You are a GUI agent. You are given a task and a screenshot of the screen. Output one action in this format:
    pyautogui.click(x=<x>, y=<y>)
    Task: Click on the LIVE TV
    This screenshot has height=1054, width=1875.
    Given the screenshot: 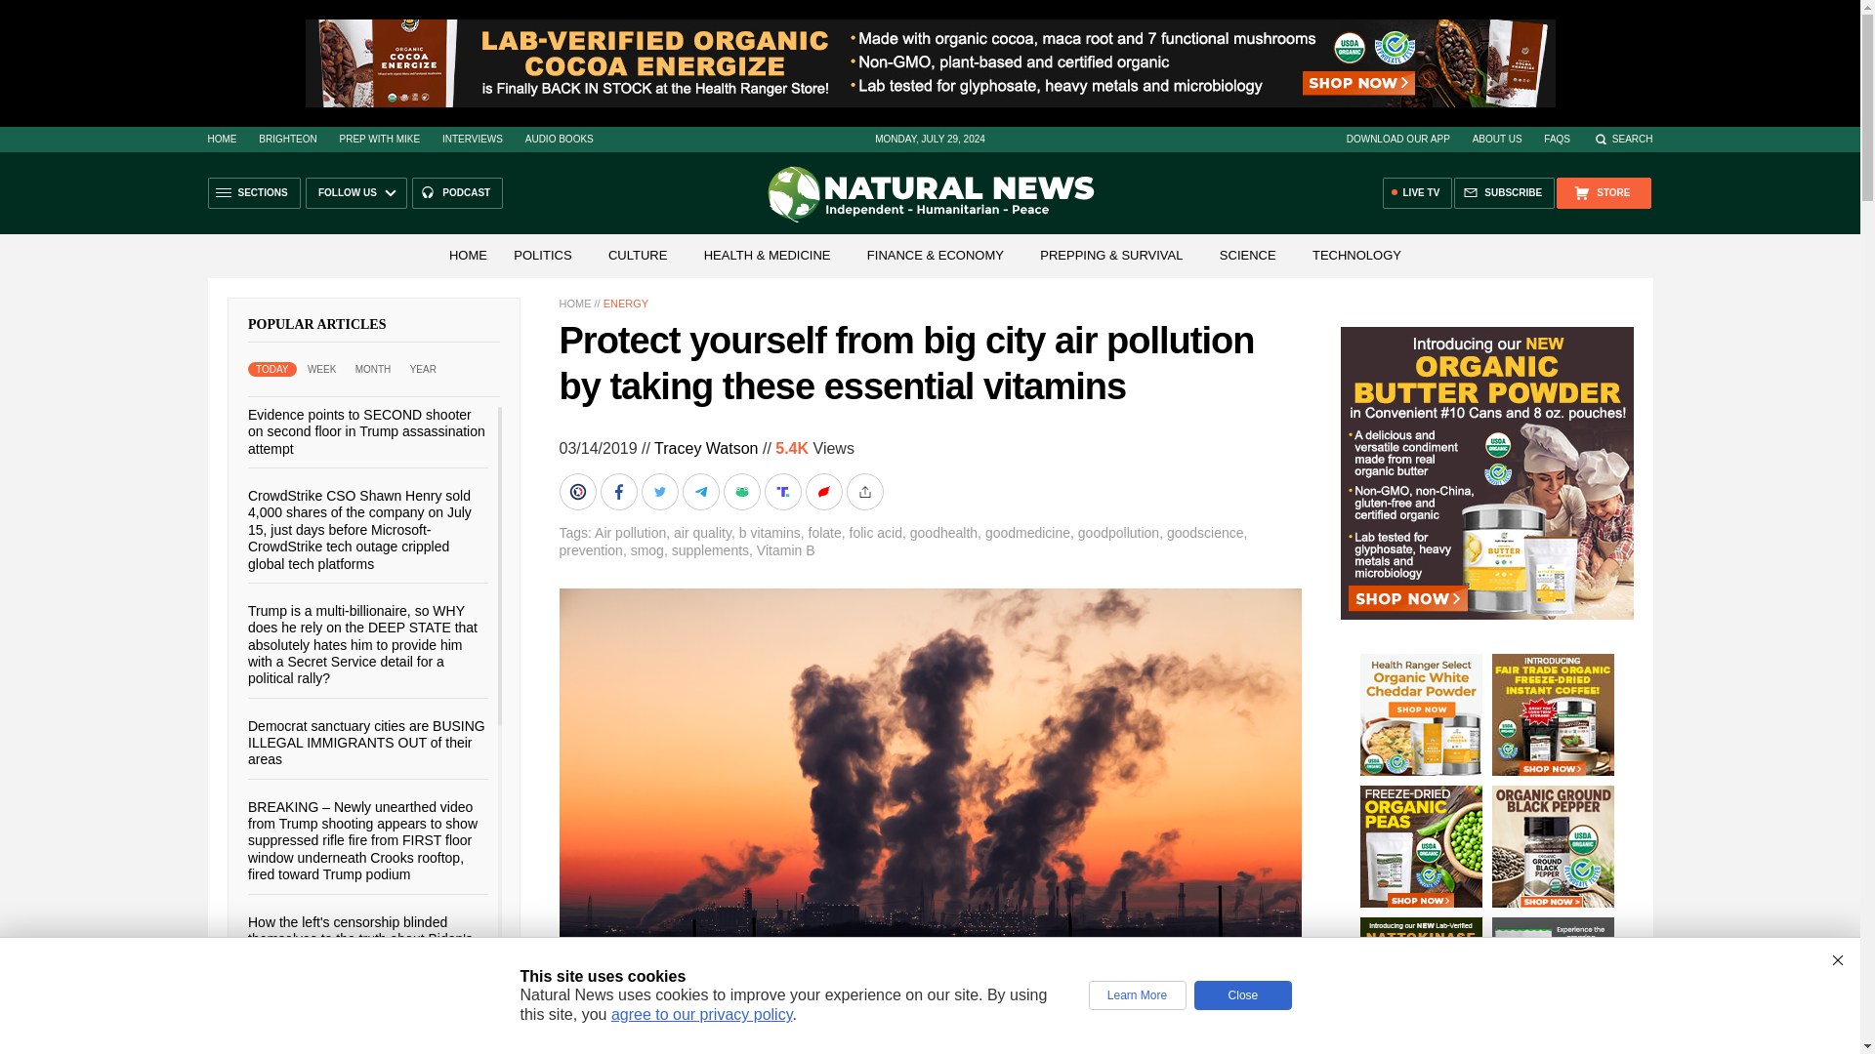 What is the action you would take?
    pyautogui.click(x=1418, y=193)
    